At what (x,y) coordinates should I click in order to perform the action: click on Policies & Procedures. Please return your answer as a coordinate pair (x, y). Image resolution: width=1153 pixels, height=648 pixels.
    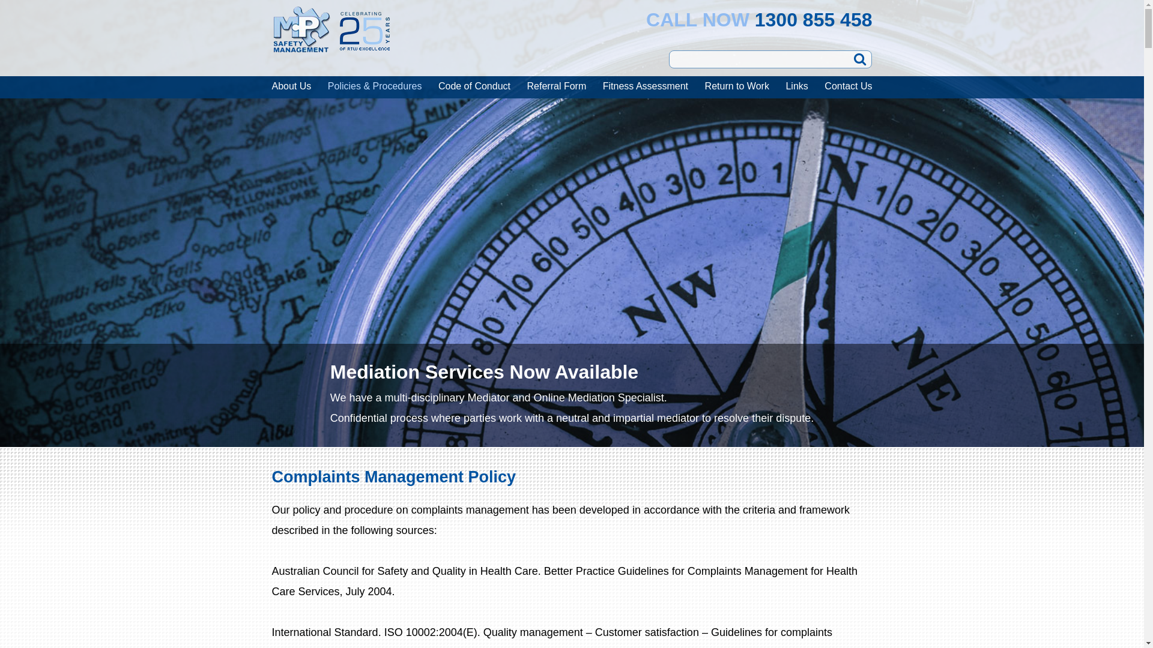
    Looking at the image, I should click on (375, 86).